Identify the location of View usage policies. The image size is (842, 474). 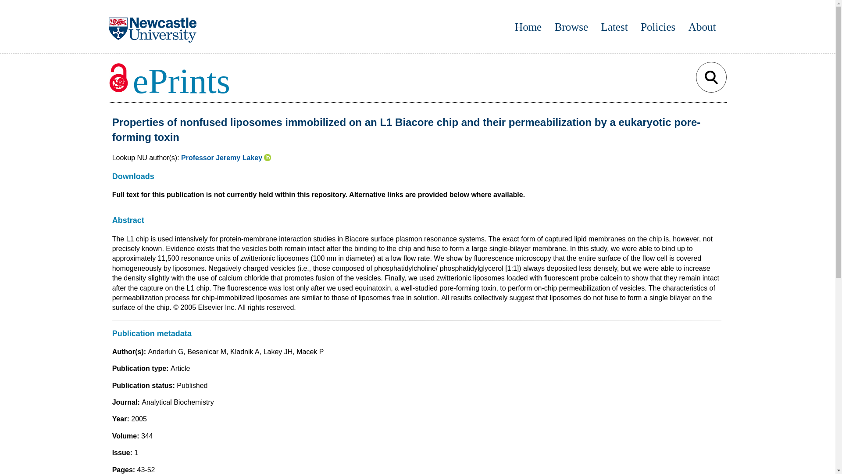
(658, 26).